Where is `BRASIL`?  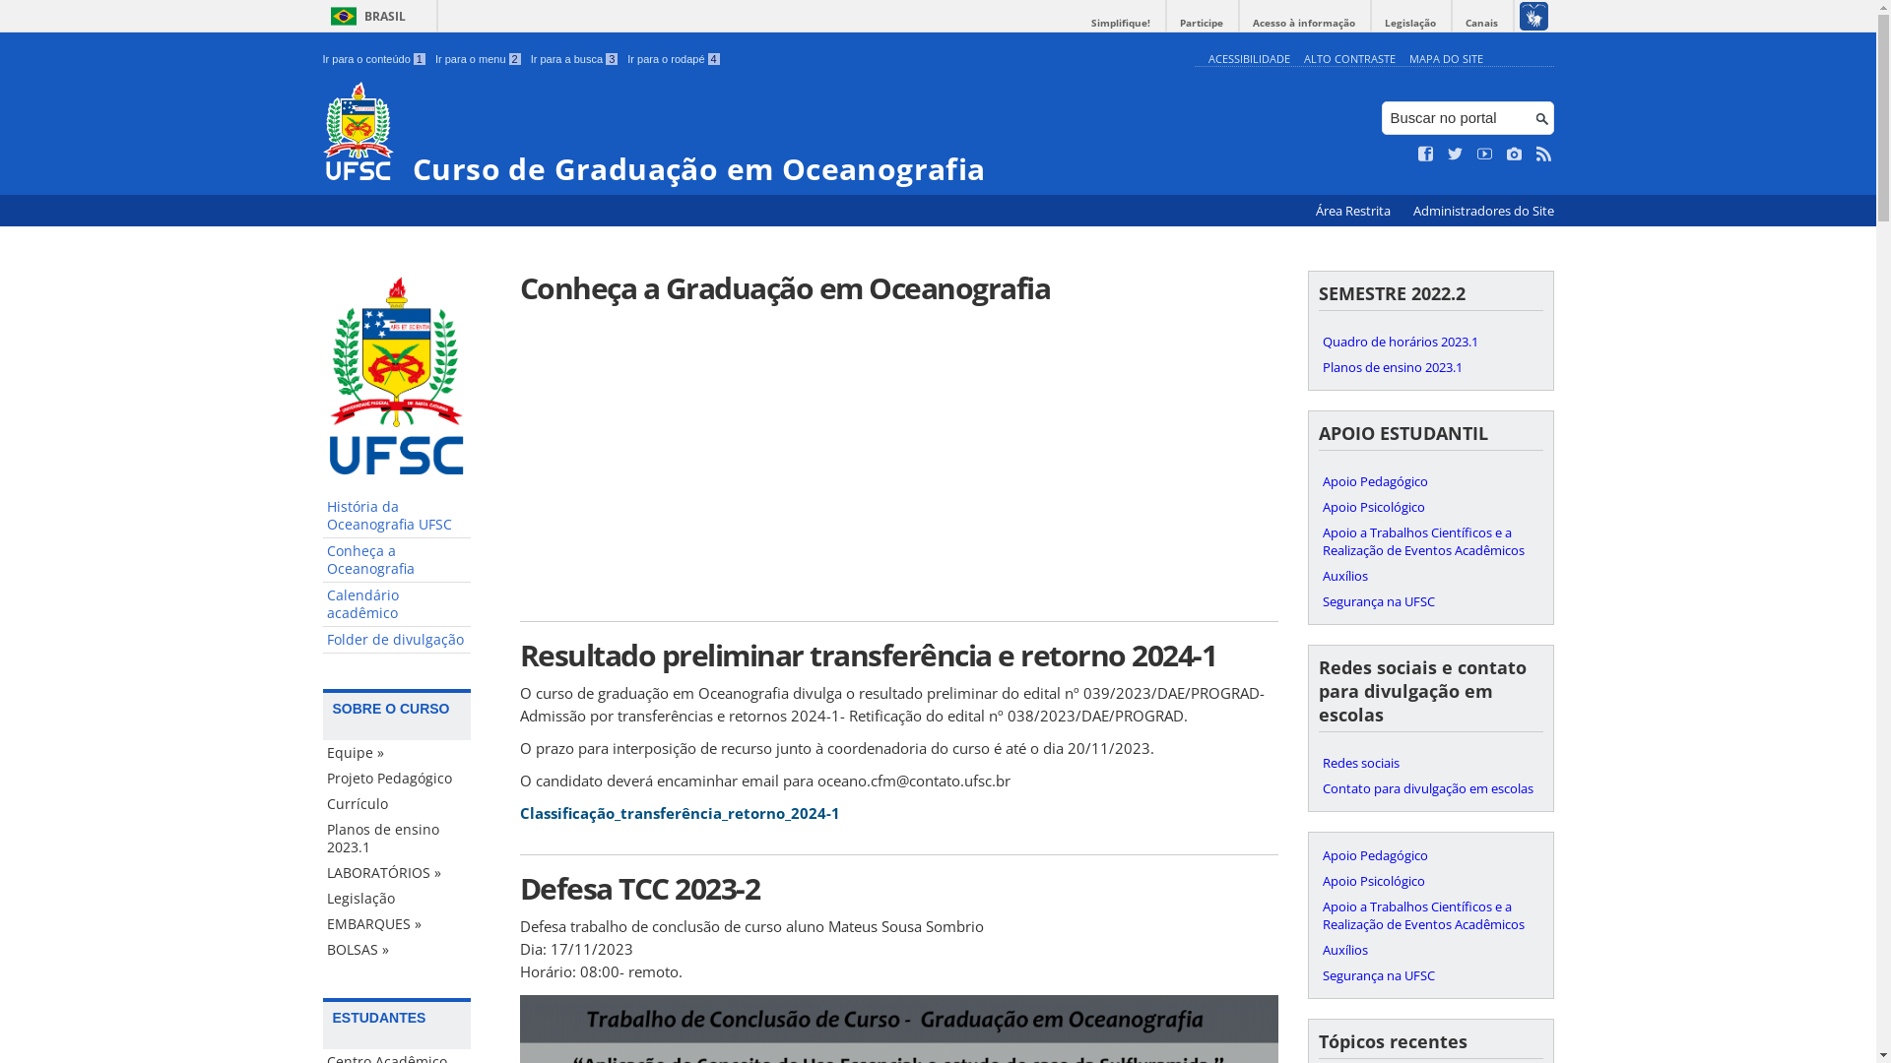 BRASIL is located at coordinates (364, 16).